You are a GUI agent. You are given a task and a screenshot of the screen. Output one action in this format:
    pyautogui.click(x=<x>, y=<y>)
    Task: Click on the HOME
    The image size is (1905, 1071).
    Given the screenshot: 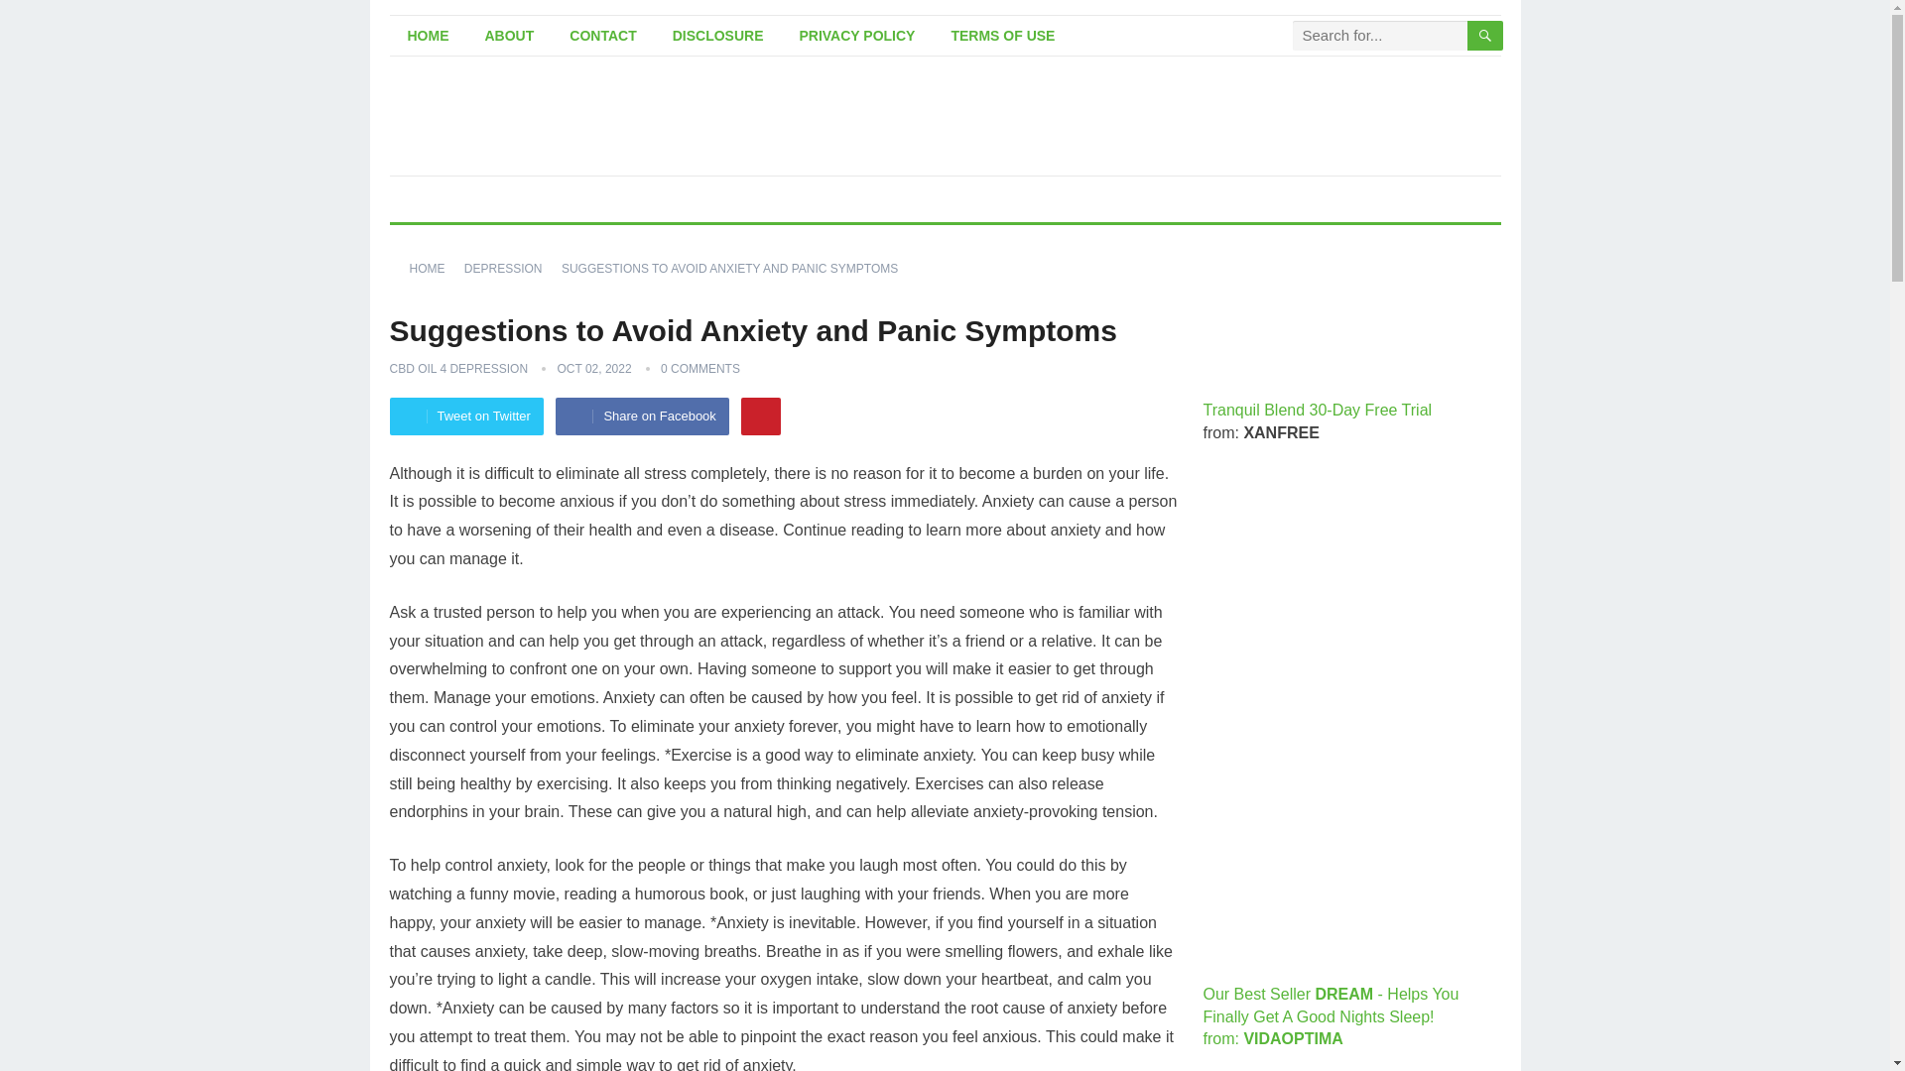 What is the action you would take?
    pyautogui.click(x=427, y=36)
    